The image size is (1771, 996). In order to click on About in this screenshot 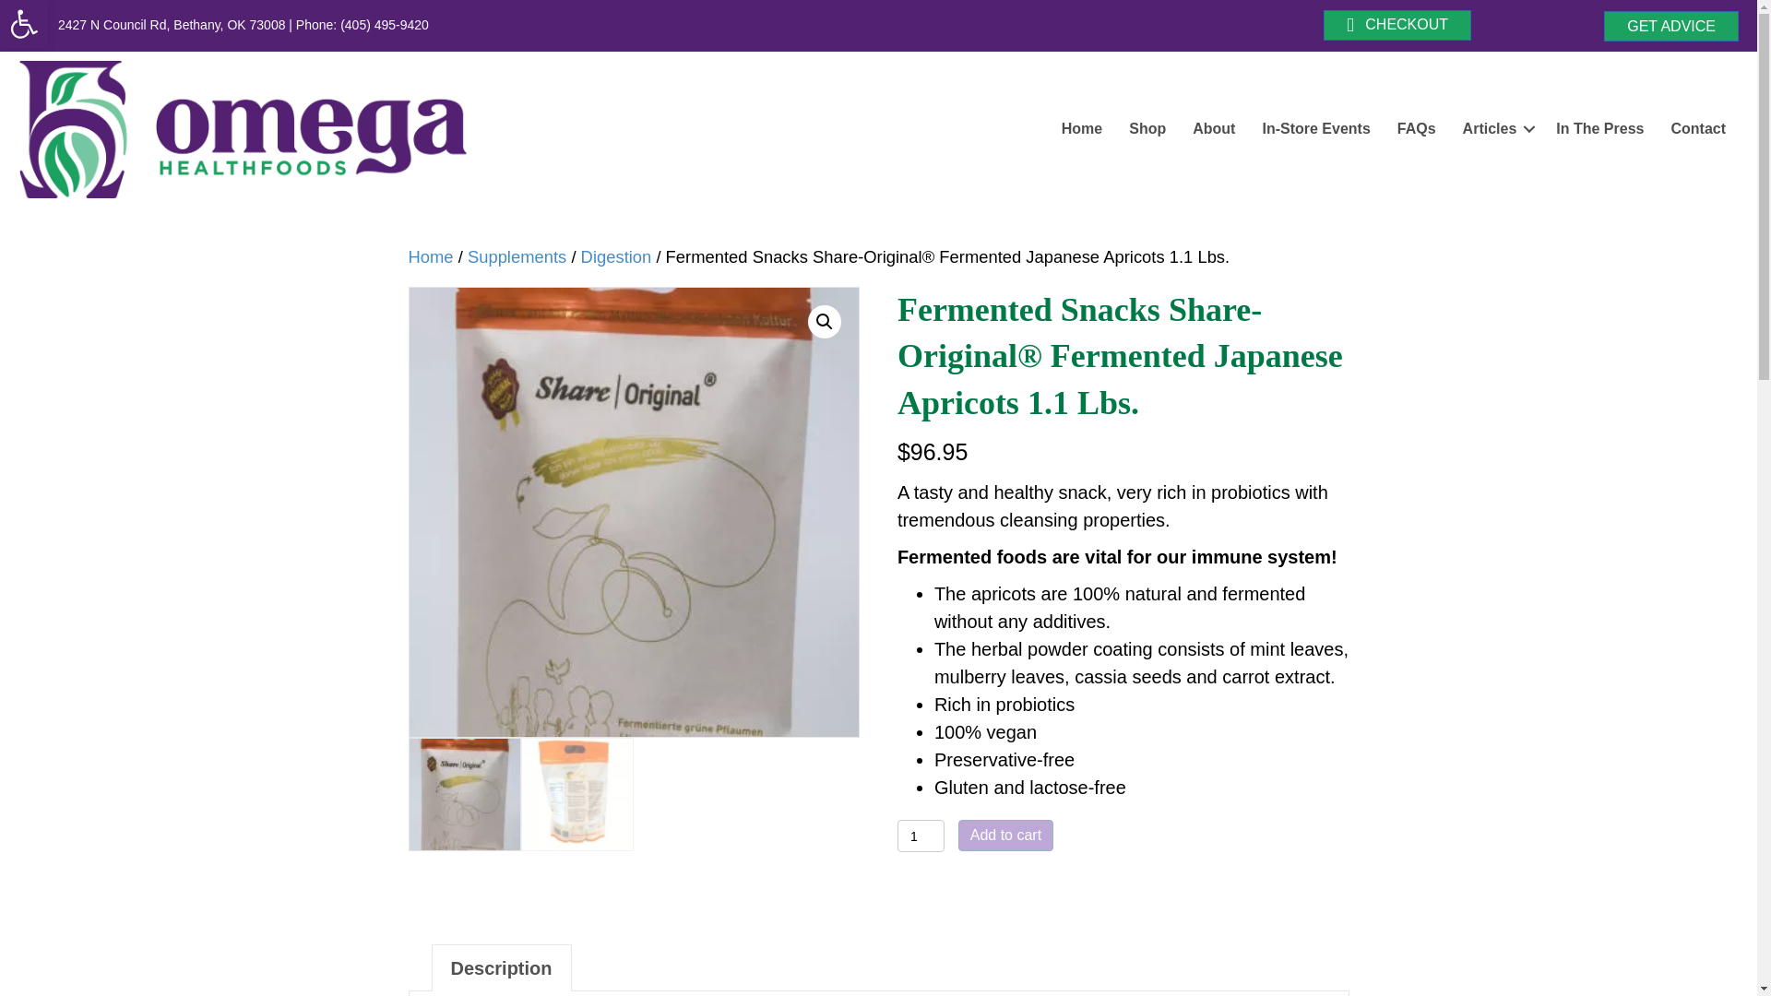, I will do `click(517, 256)`.